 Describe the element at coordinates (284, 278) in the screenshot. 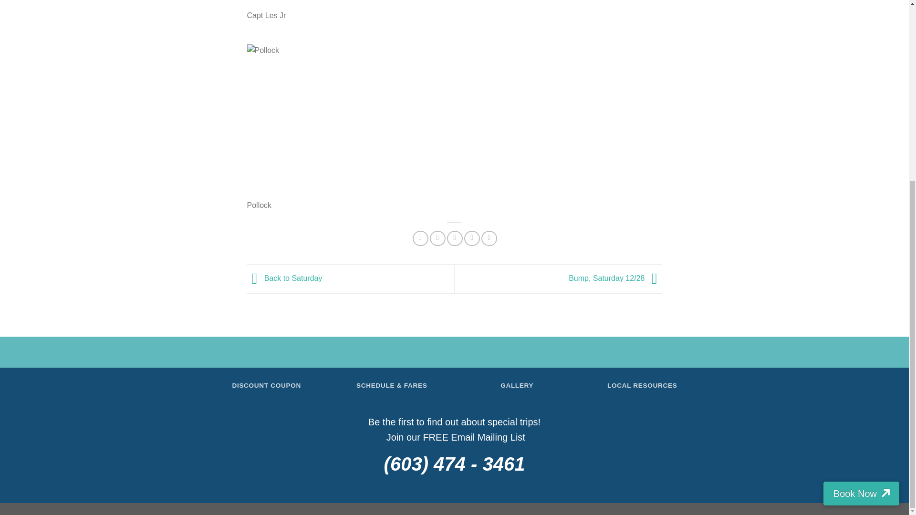

I see `Back to Saturday` at that location.